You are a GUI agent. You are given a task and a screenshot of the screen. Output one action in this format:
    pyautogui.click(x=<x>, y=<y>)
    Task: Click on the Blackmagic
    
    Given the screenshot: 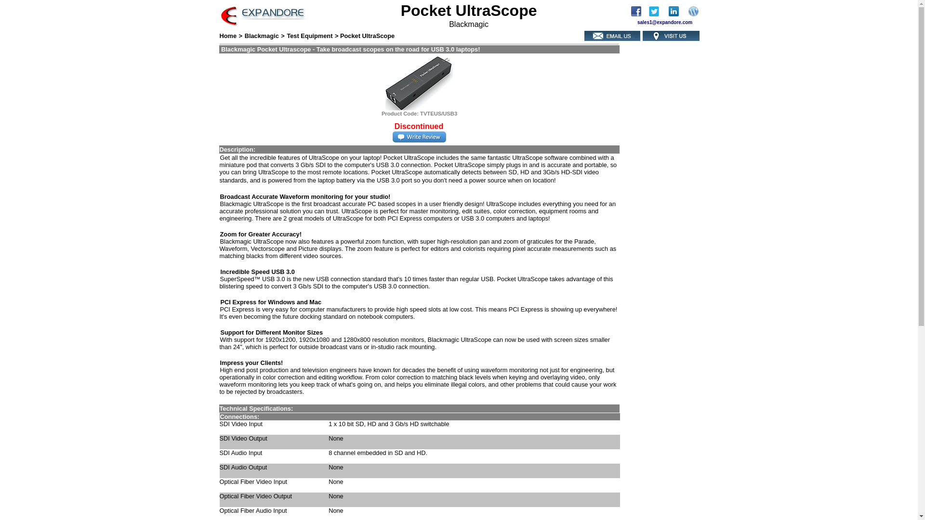 What is the action you would take?
    pyautogui.click(x=262, y=36)
    